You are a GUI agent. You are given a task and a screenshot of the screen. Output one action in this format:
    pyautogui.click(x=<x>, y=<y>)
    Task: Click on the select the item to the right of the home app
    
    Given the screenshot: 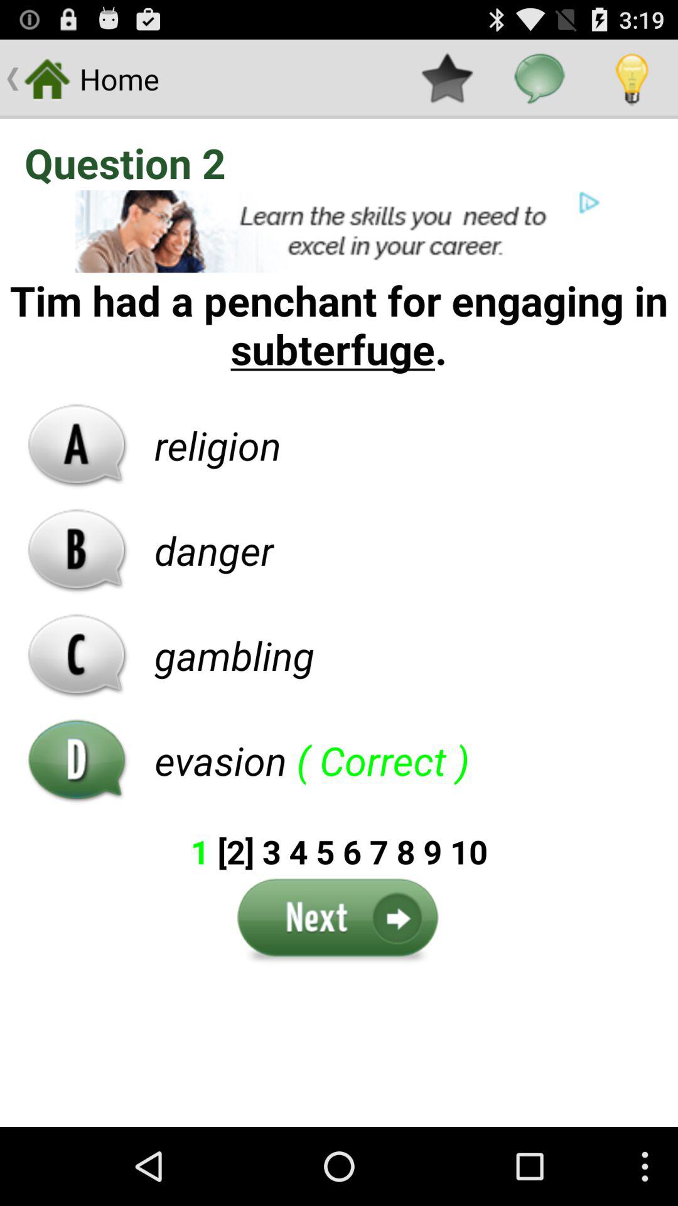 What is the action you would take?
    pyautogui.click(x=447, y=79)
    